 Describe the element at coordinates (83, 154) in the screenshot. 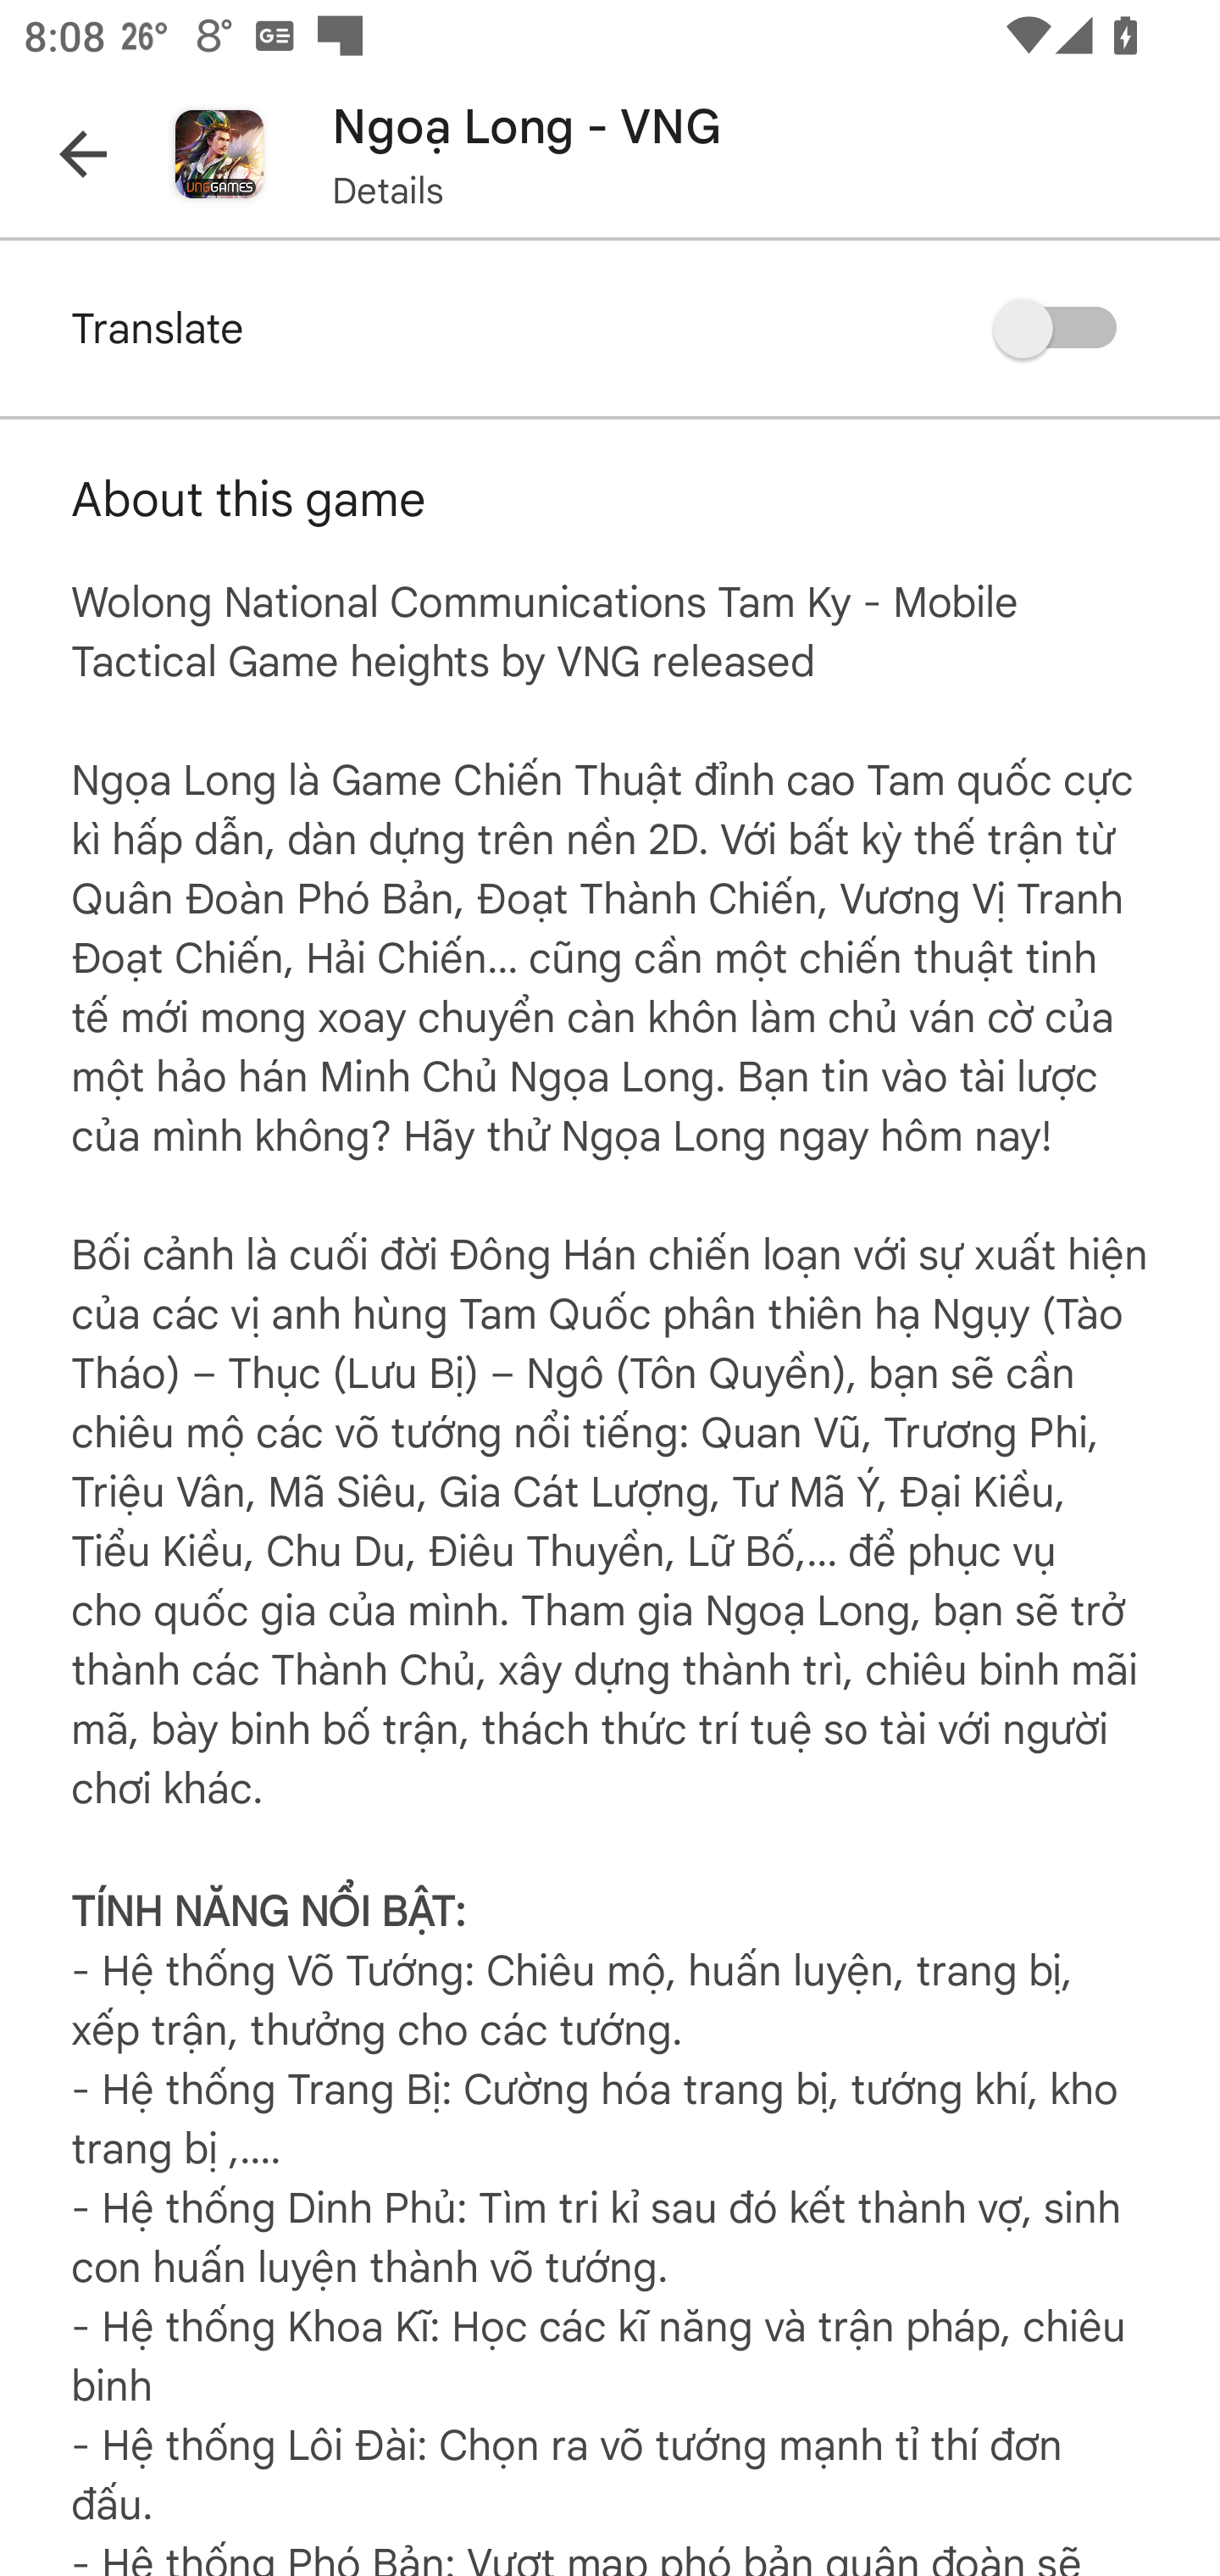

I see `Navigate up` at that location.